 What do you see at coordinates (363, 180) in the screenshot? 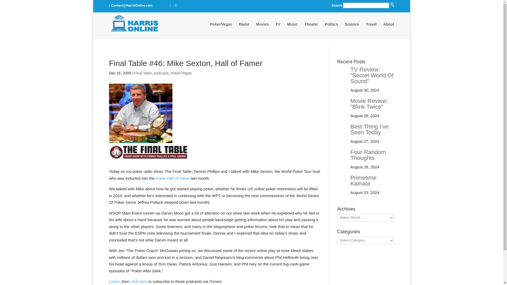
I see `Primetime Kamala` at bounding box center [363, 180].